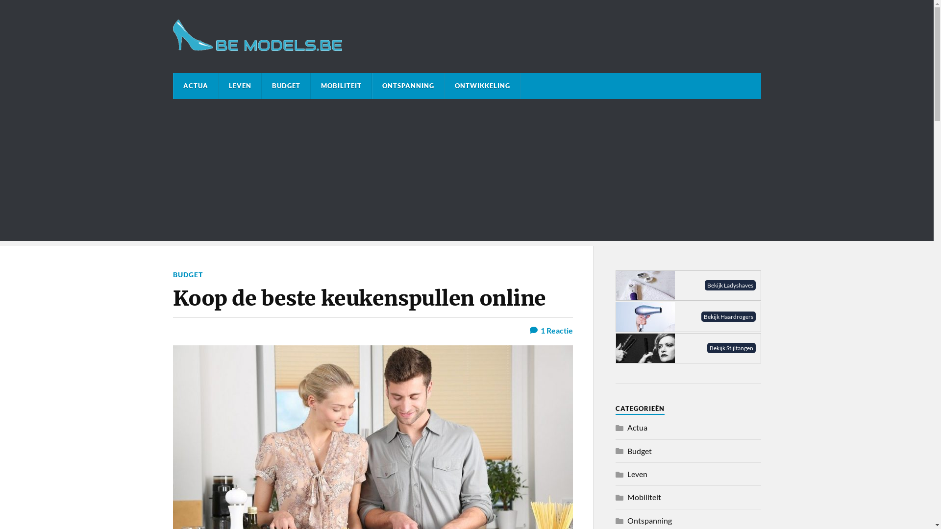 The width and height of the screenshot is (941, 529). What do you see at coordinates (644, 497) in the screenshot?
I see `Mobiliteit` at bounding box center [644, 497].